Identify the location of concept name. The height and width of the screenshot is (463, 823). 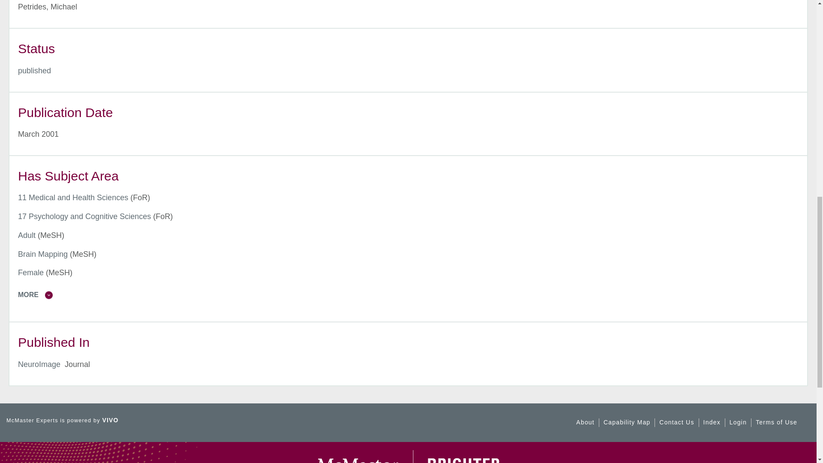
(43, 254).